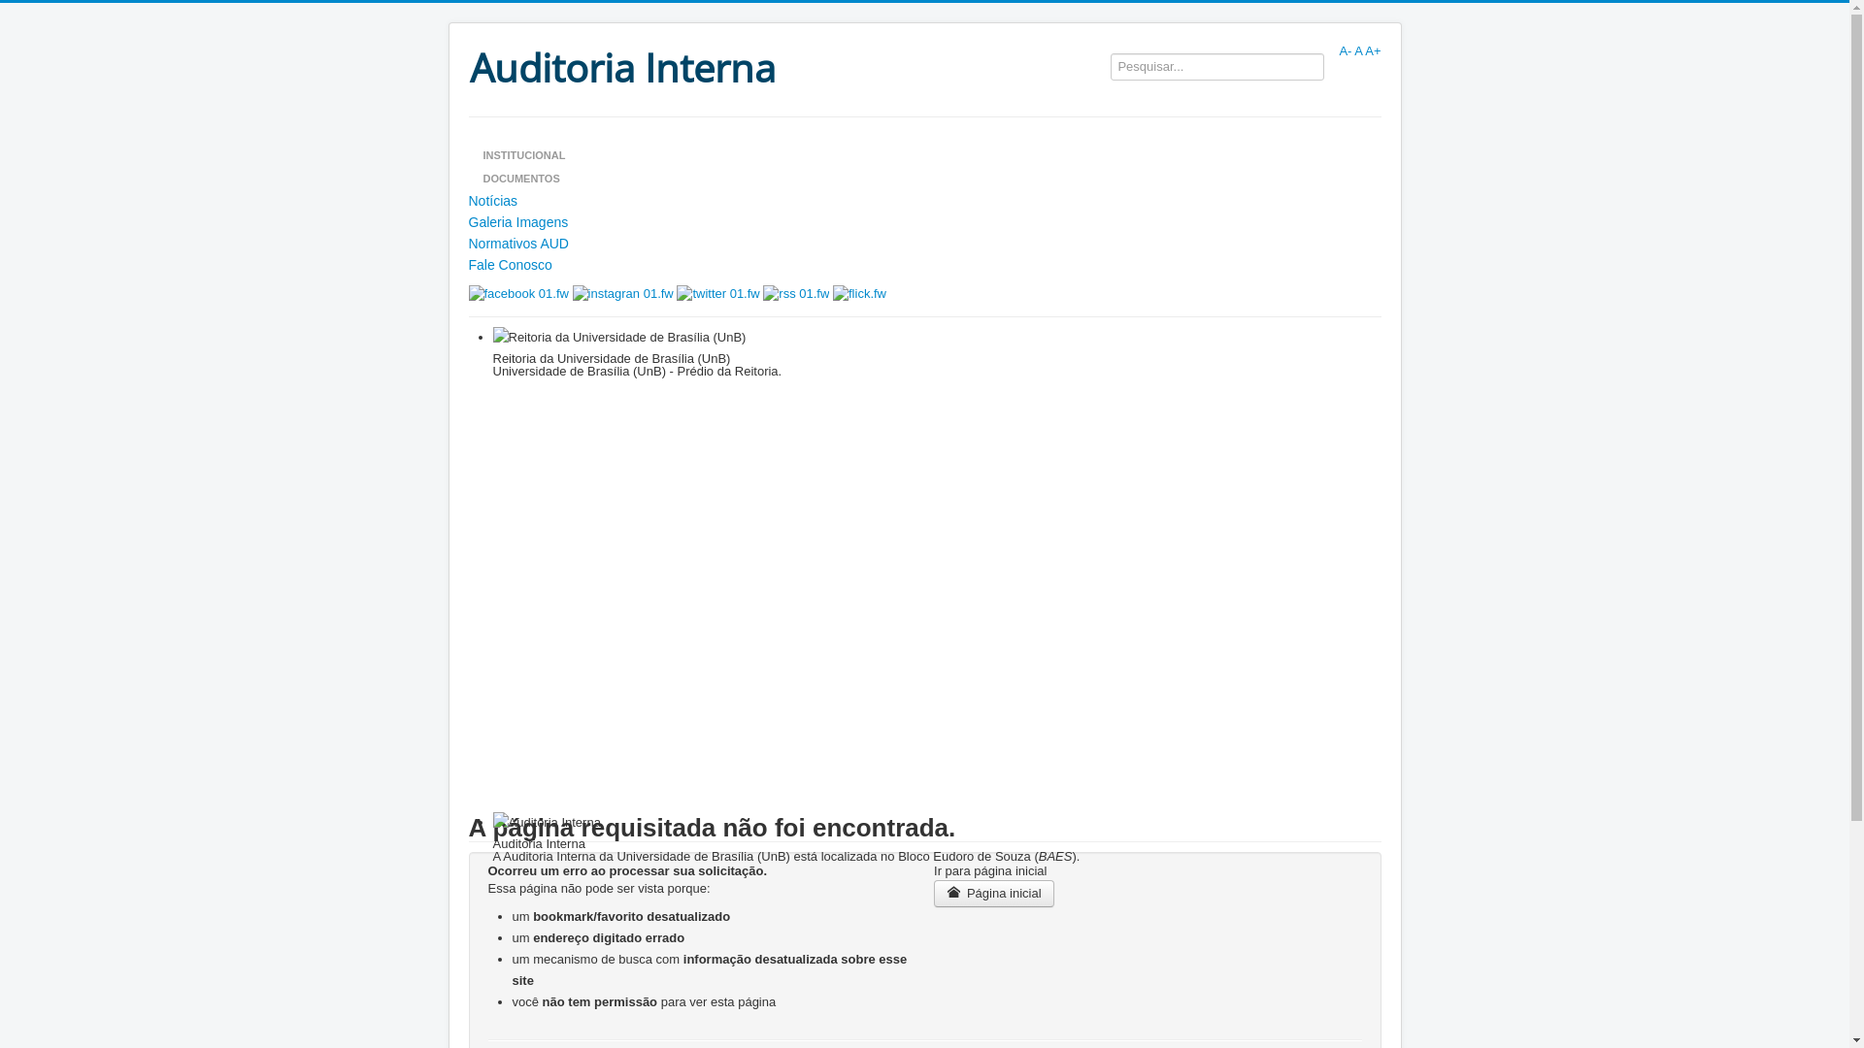  I want to click on Auditoria Interna, so click(629, 67).